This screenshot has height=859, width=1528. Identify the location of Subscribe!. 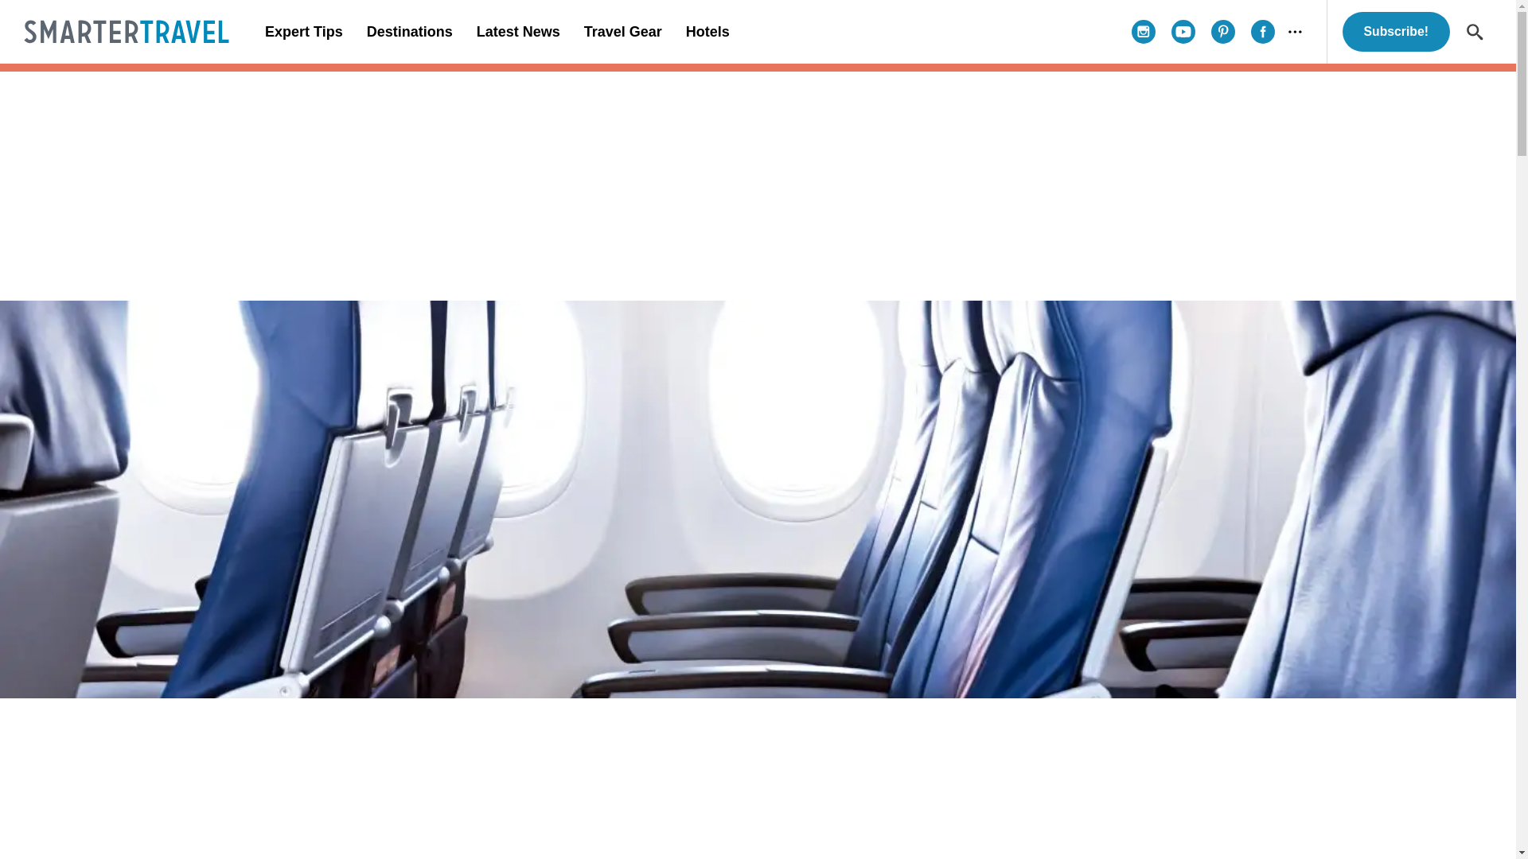
(1396, 32).